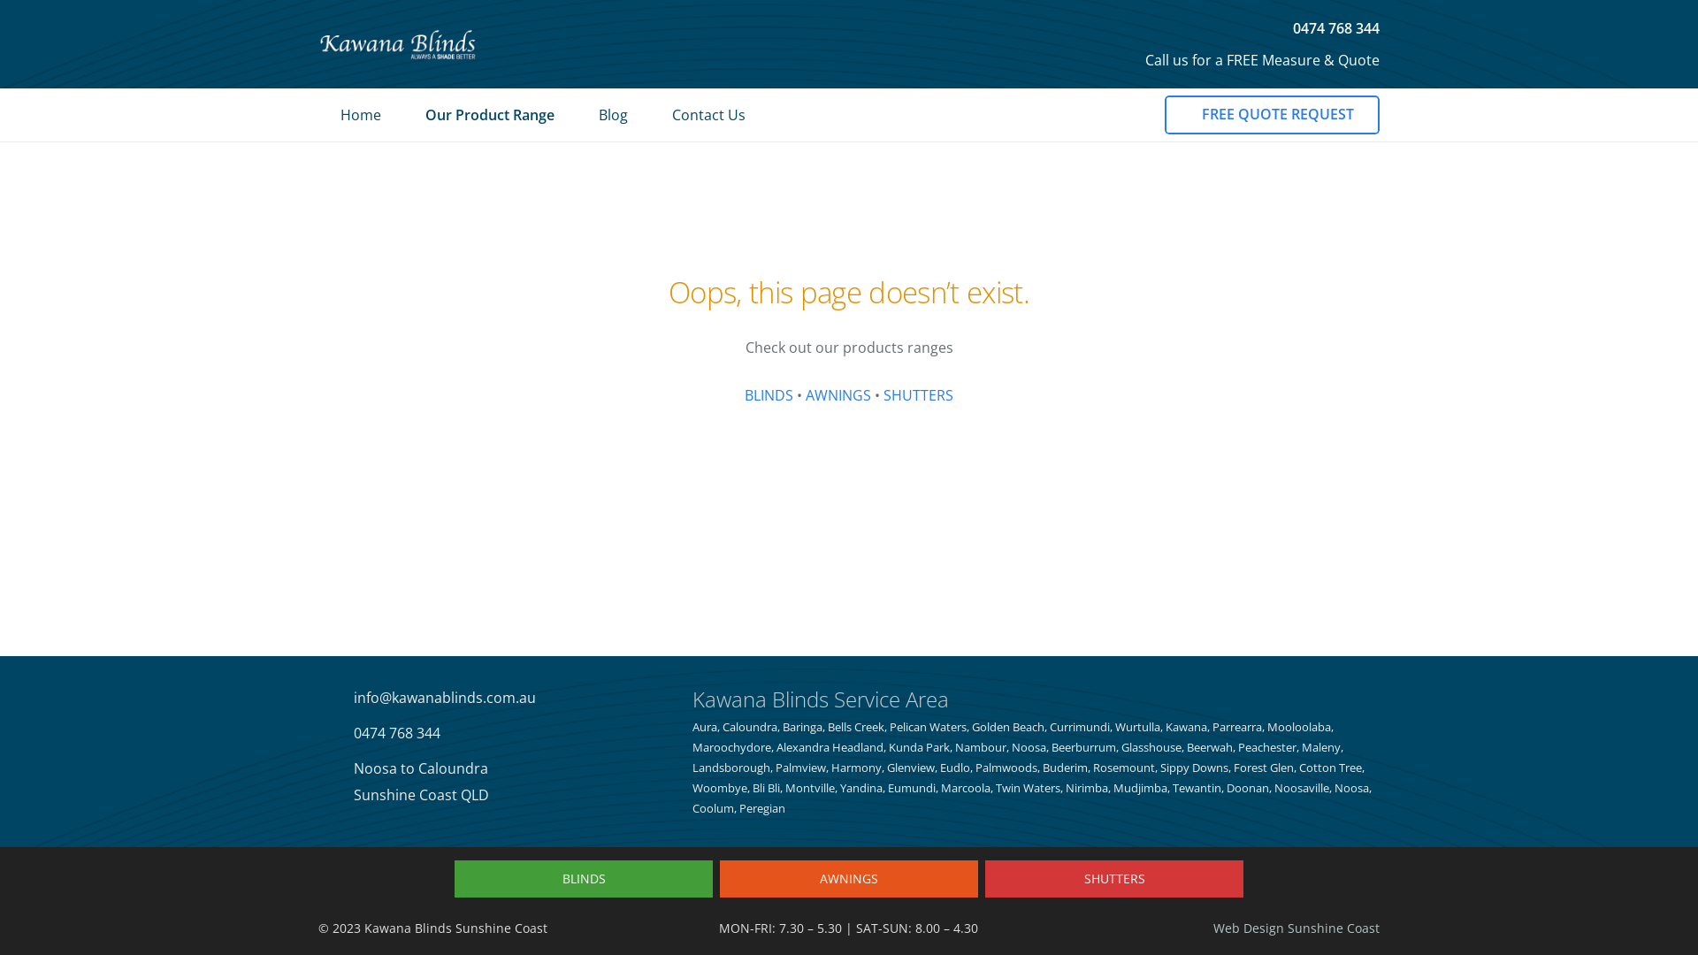  What do you see at coordinates (849, 879) in the screenshot?
I see `AWNINGS` at bounding box center [849, 879].